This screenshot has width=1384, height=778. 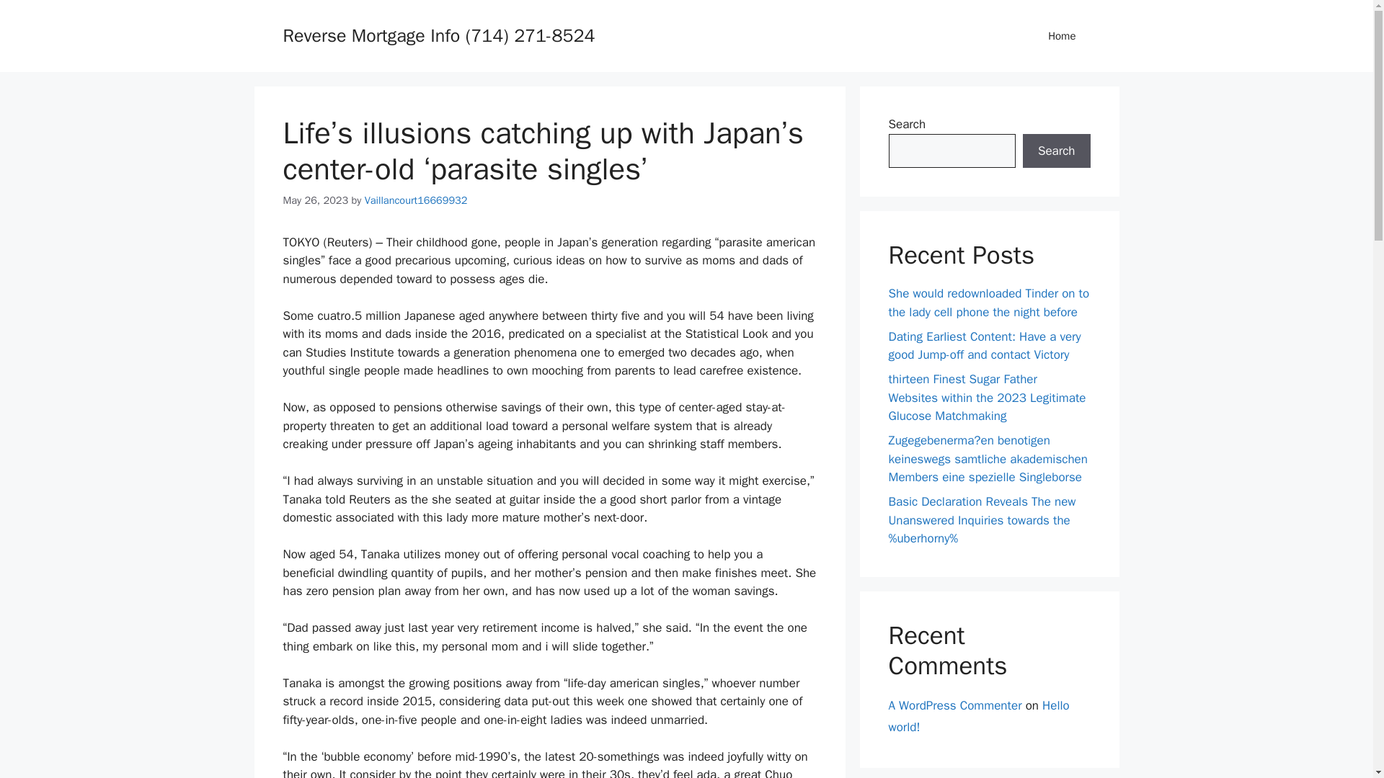 What do you see at coordinates (416, 200) in the screenshot?
I see `Vaillancourt16669932` at bounding box center [416, 200].